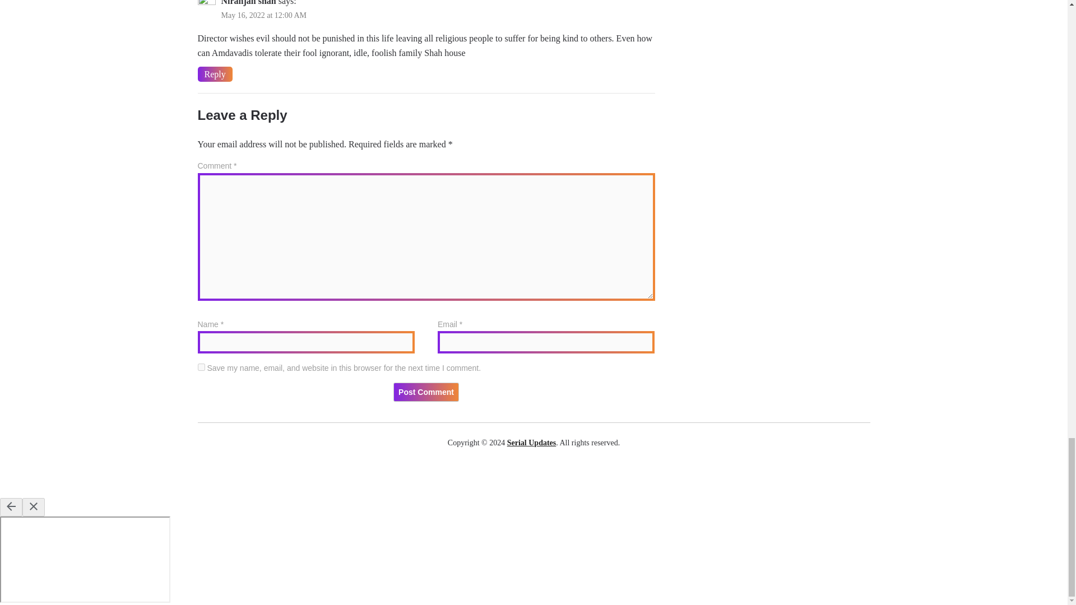 The width and height of the screenshot is (1076, 605). Describe the element at coordinates (534, 476) in the screenshot. I see `DMCA.com Protection Status` at that location.